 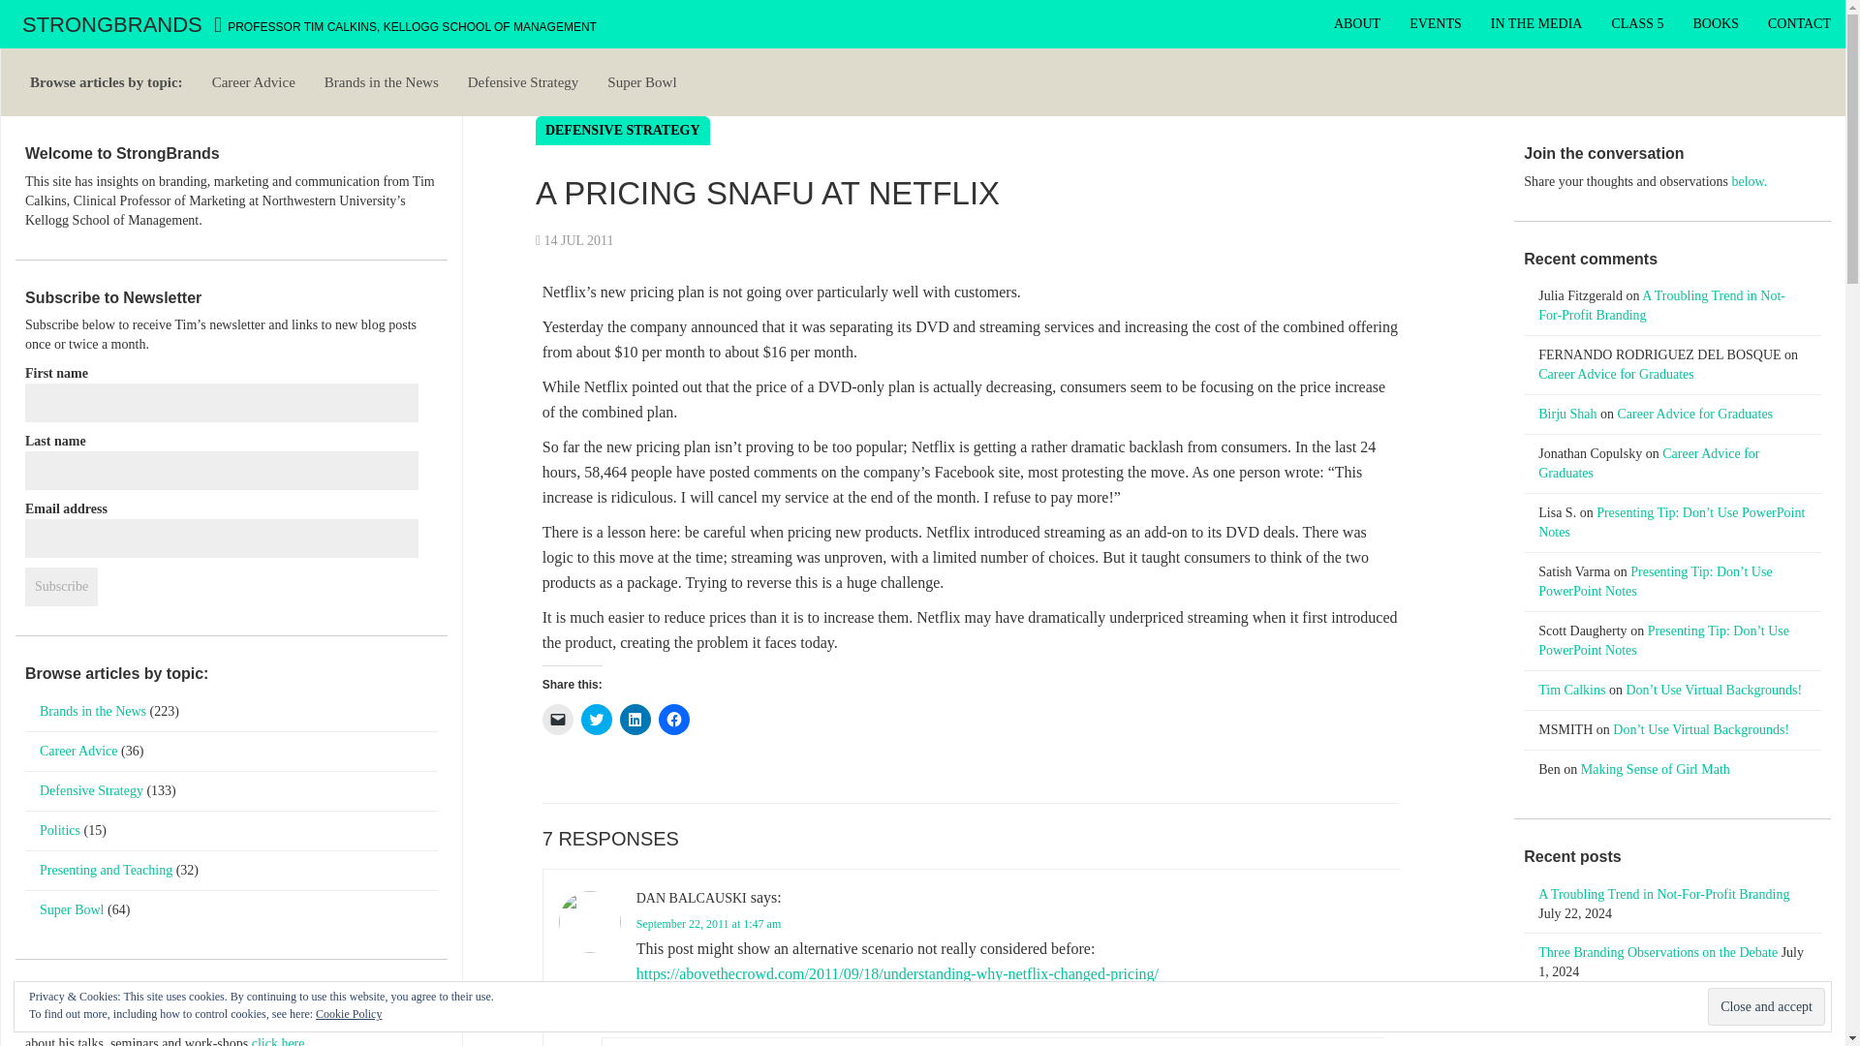 What do you see at coordinates (1536, 23) in the screenshot?
I see `In the Media` at bounding box center [1536, 23].